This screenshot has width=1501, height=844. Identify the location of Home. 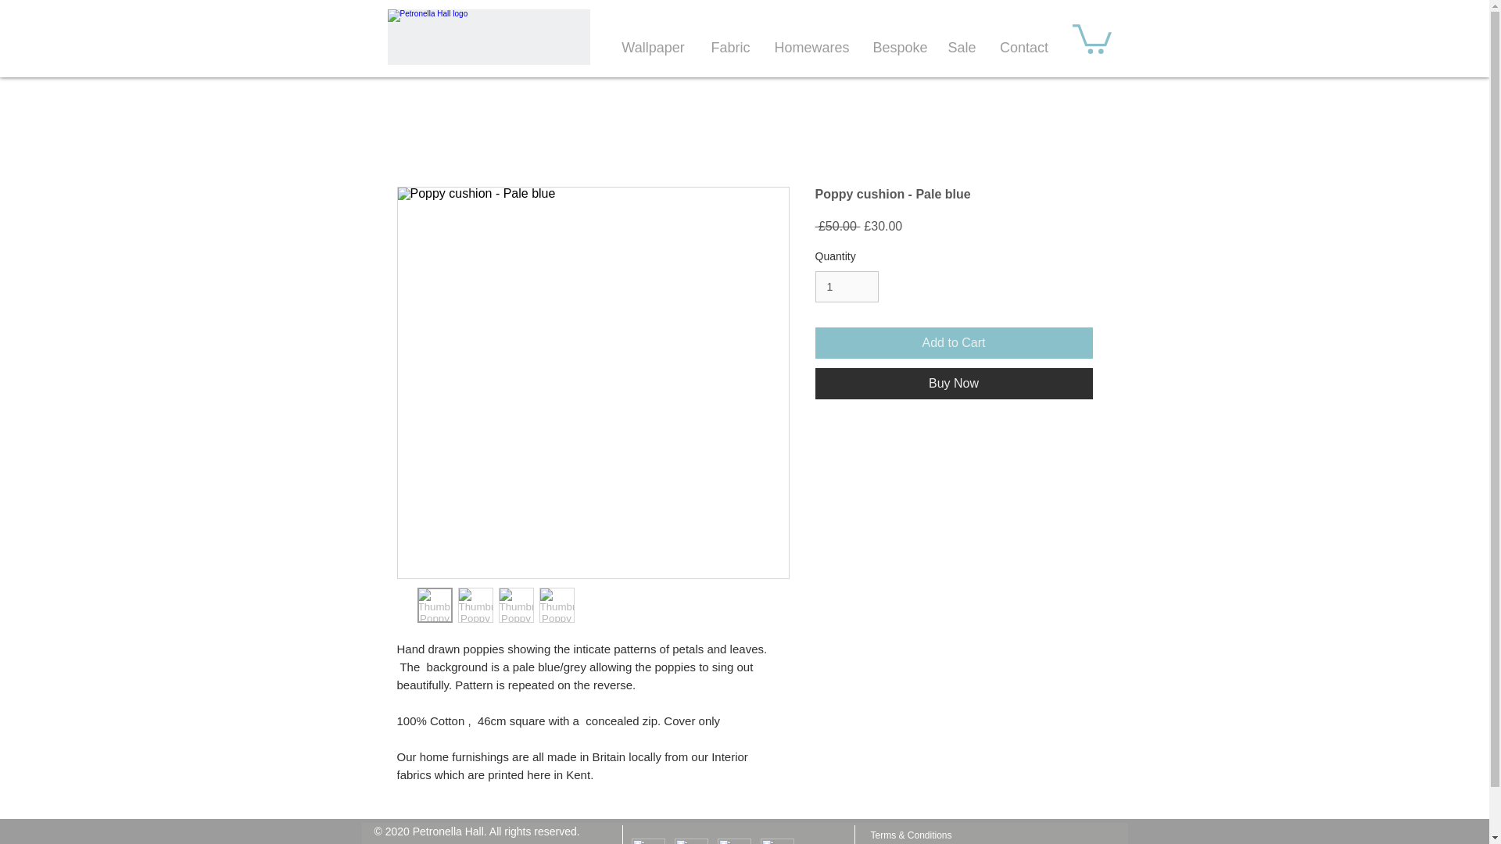
(488, 37).